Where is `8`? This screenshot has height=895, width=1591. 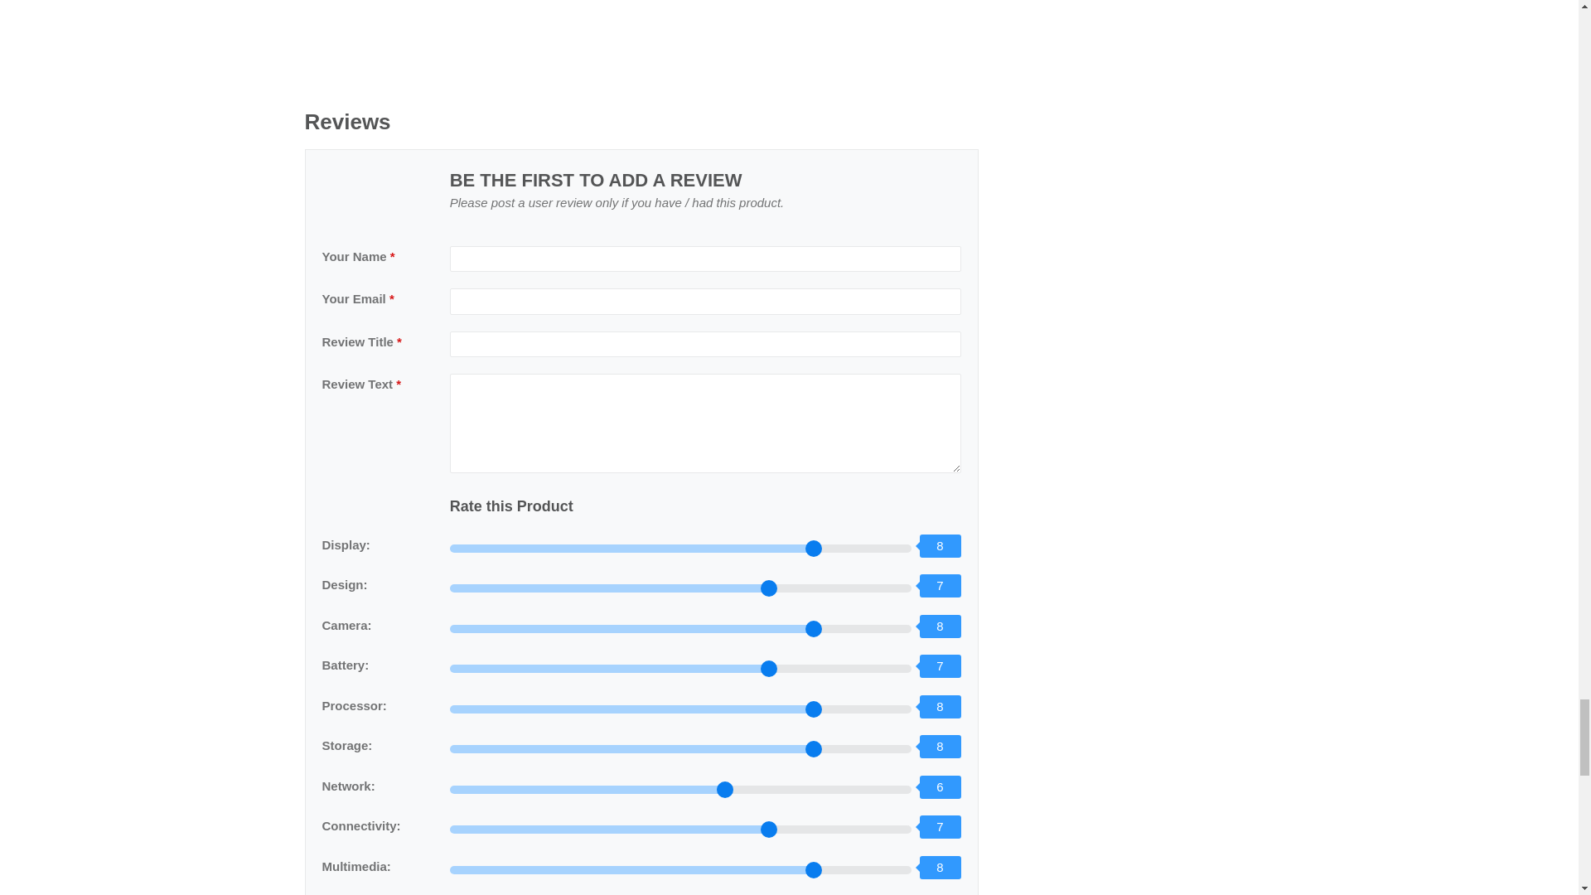 8 is located at coordinates (681, 749).